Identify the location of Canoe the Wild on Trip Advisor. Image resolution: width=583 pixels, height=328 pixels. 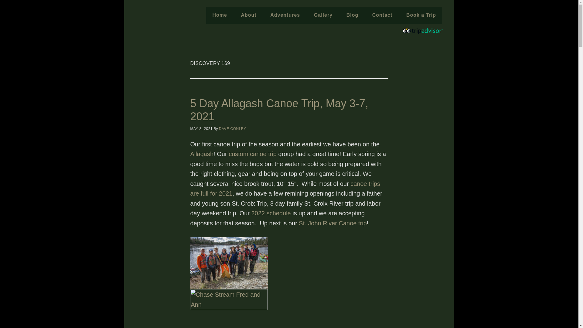
(425, 33).